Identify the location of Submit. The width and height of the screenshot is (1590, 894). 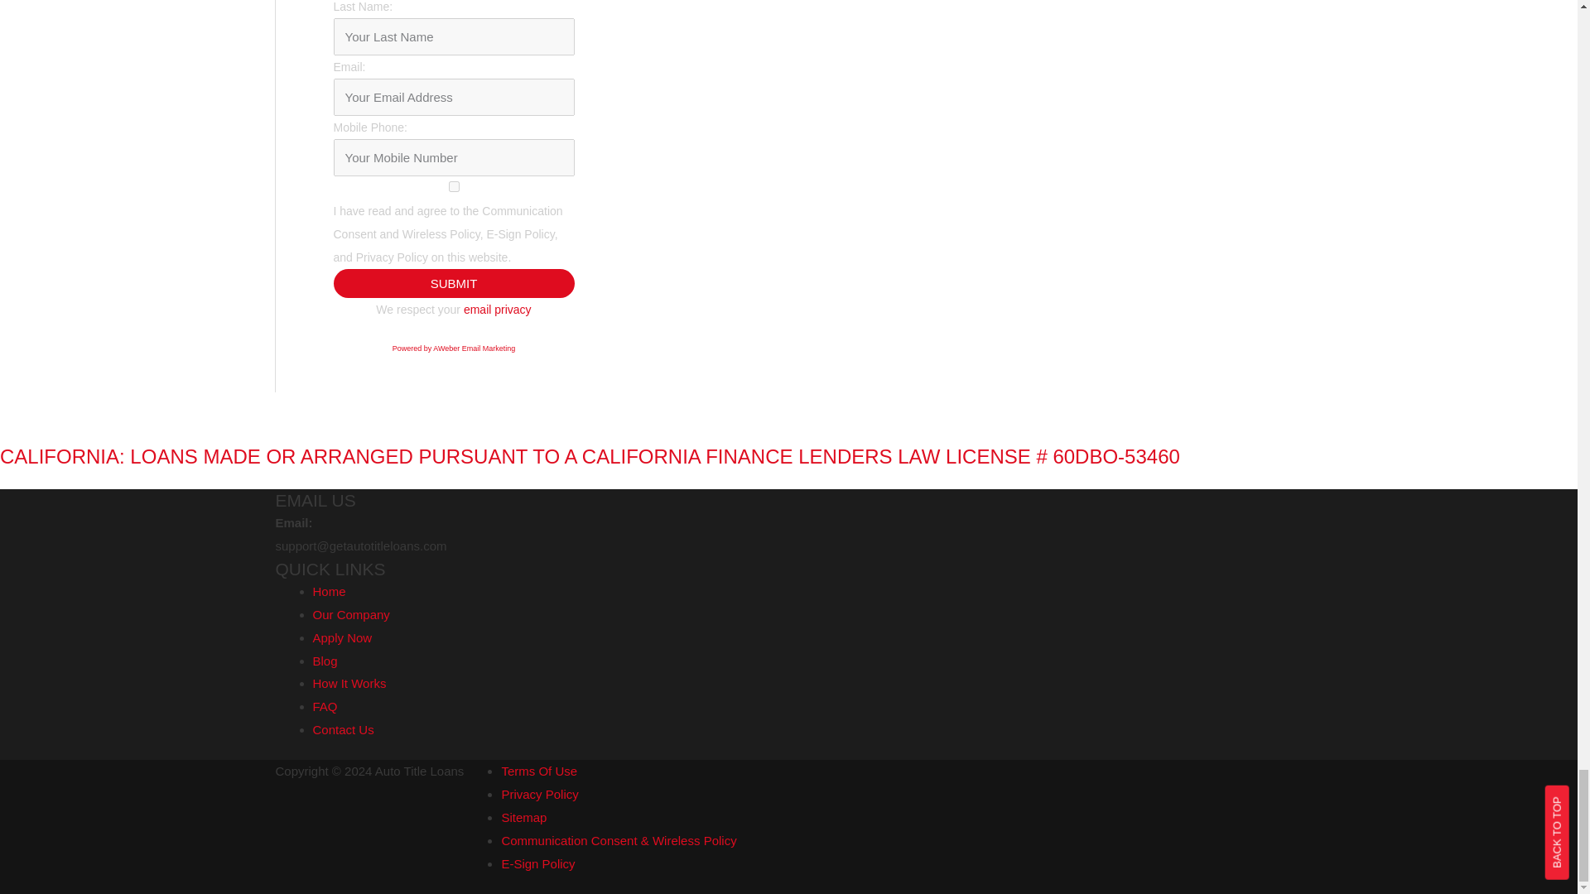
(453, 283).